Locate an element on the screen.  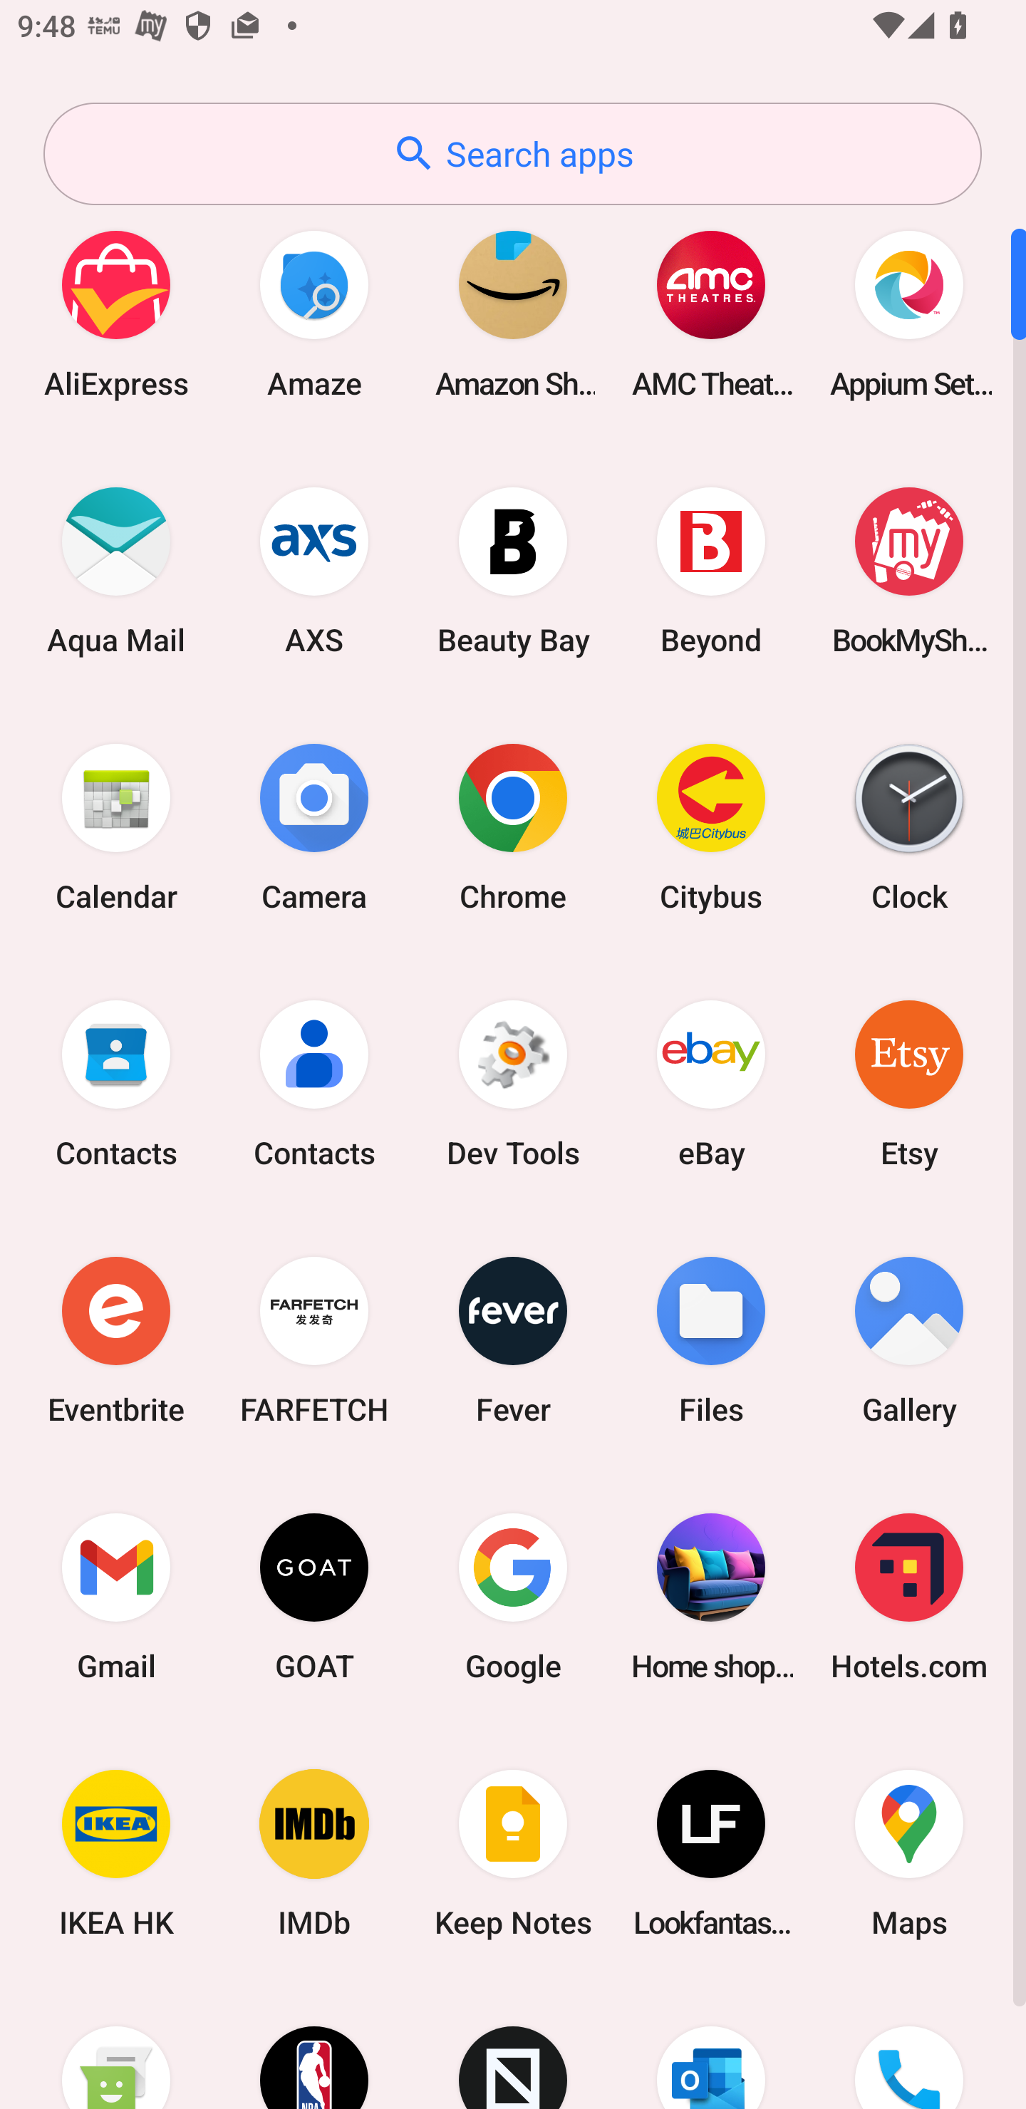
Camera is located at coordinates (314, 826).